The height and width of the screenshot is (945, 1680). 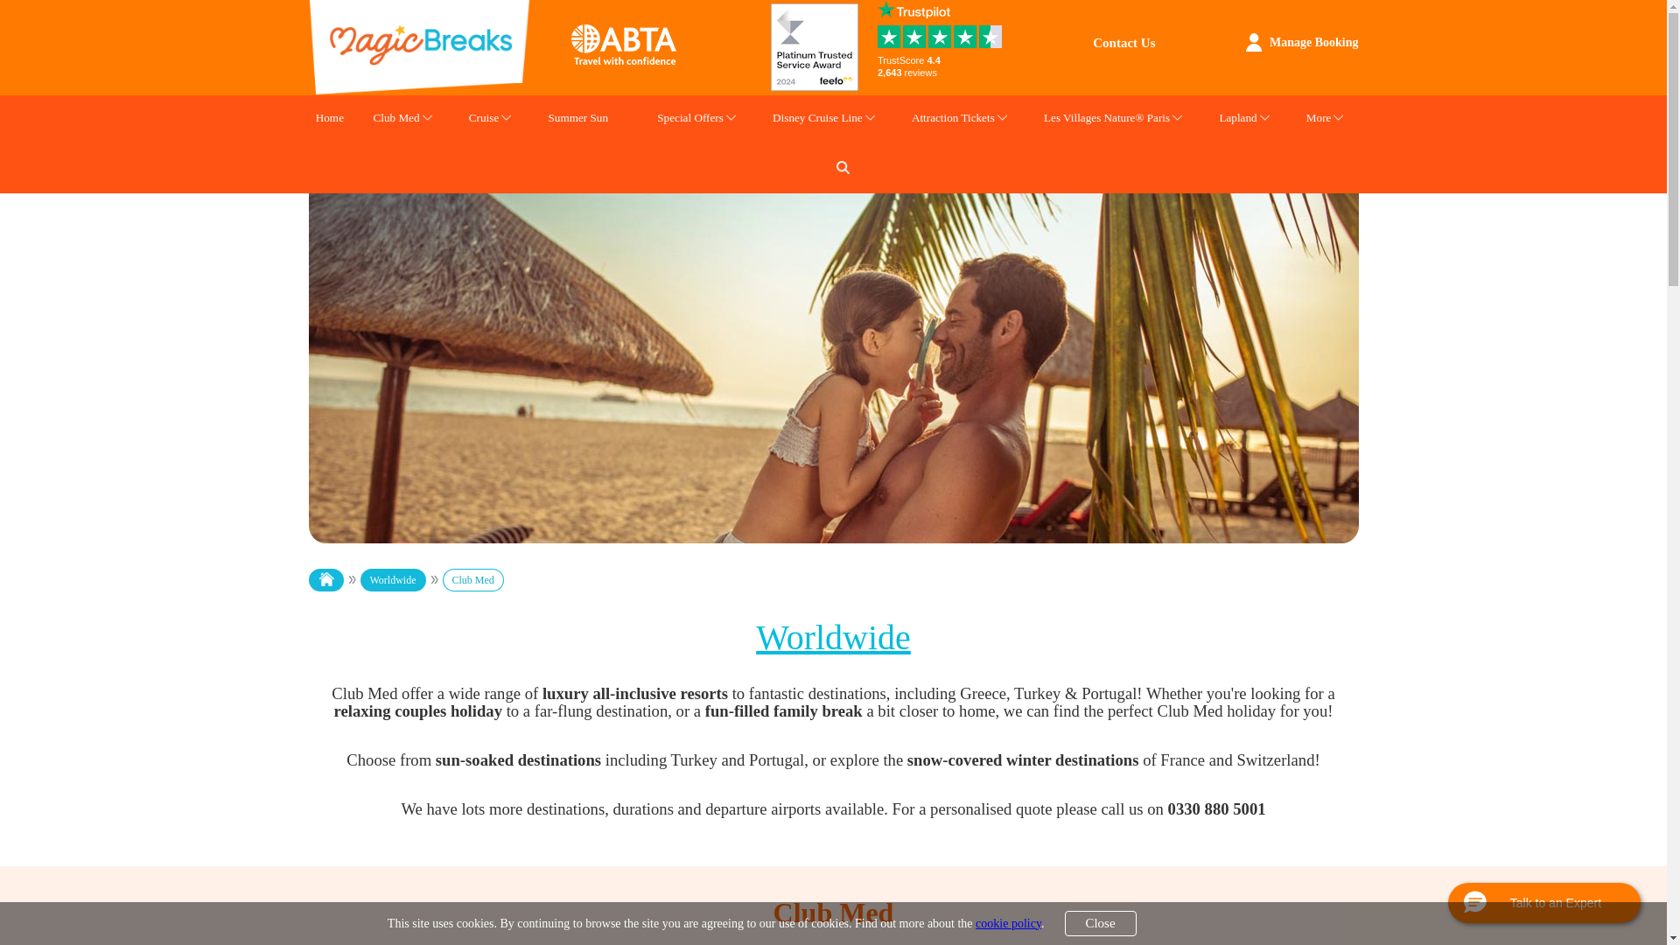 I want to click on Manage Booking, so click(x=1253, y=42).